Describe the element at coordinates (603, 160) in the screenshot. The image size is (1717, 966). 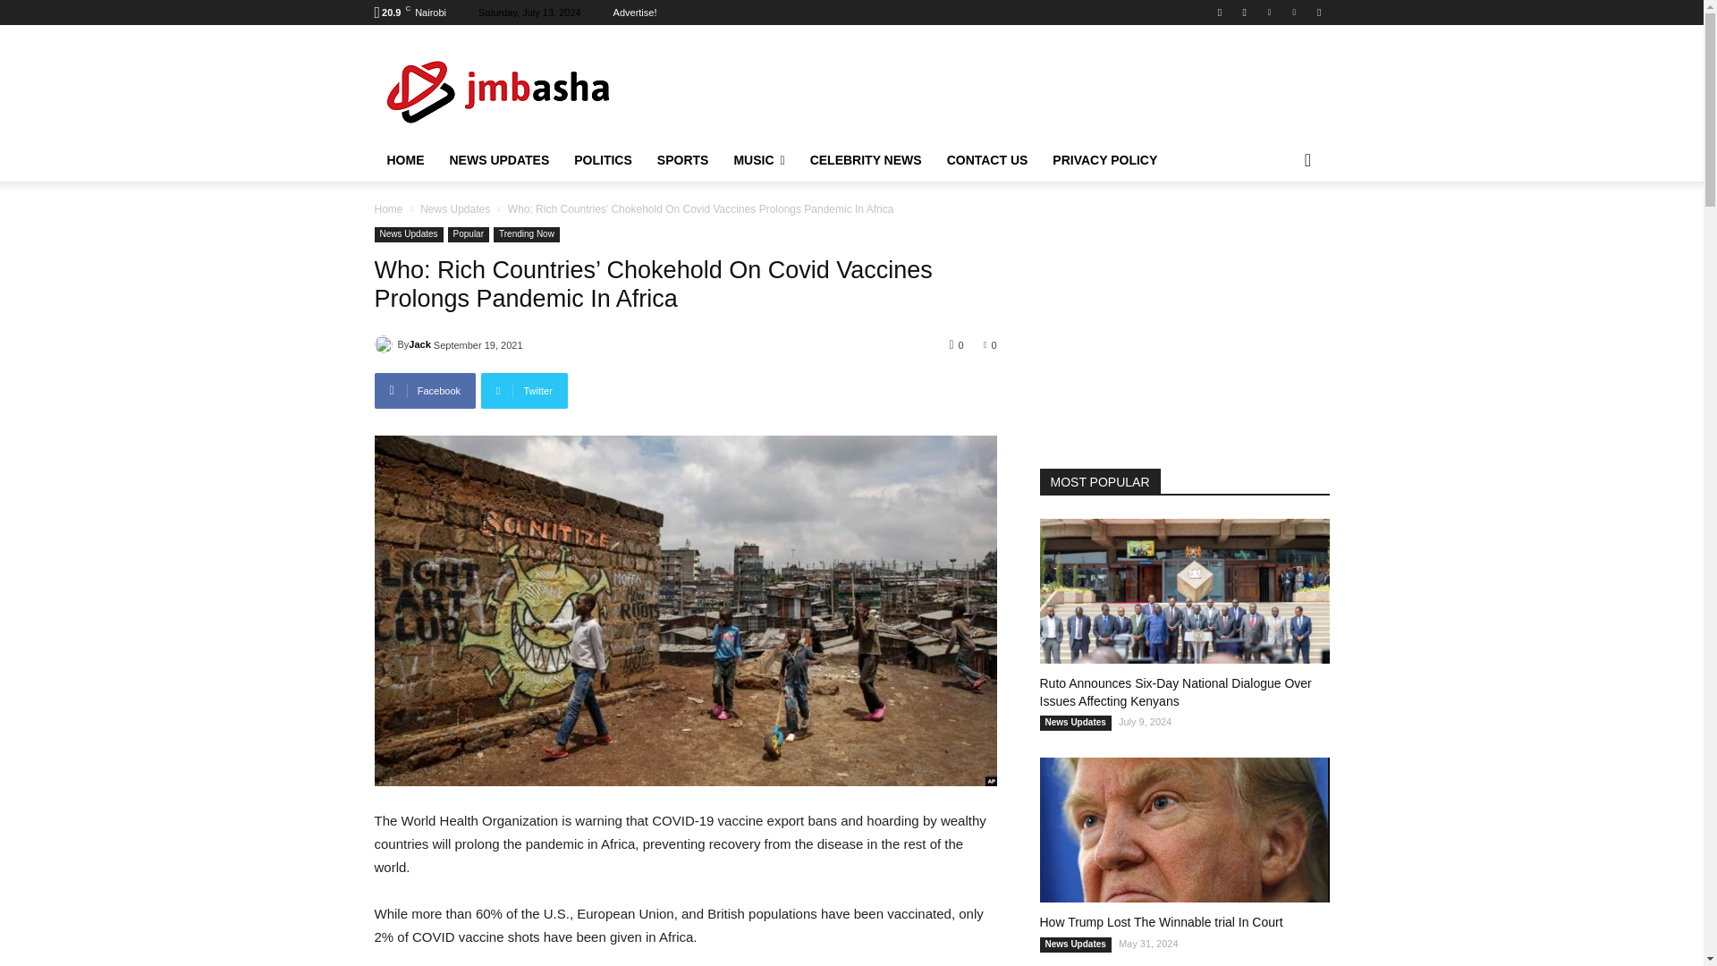
I see `POLITICS` at that location.